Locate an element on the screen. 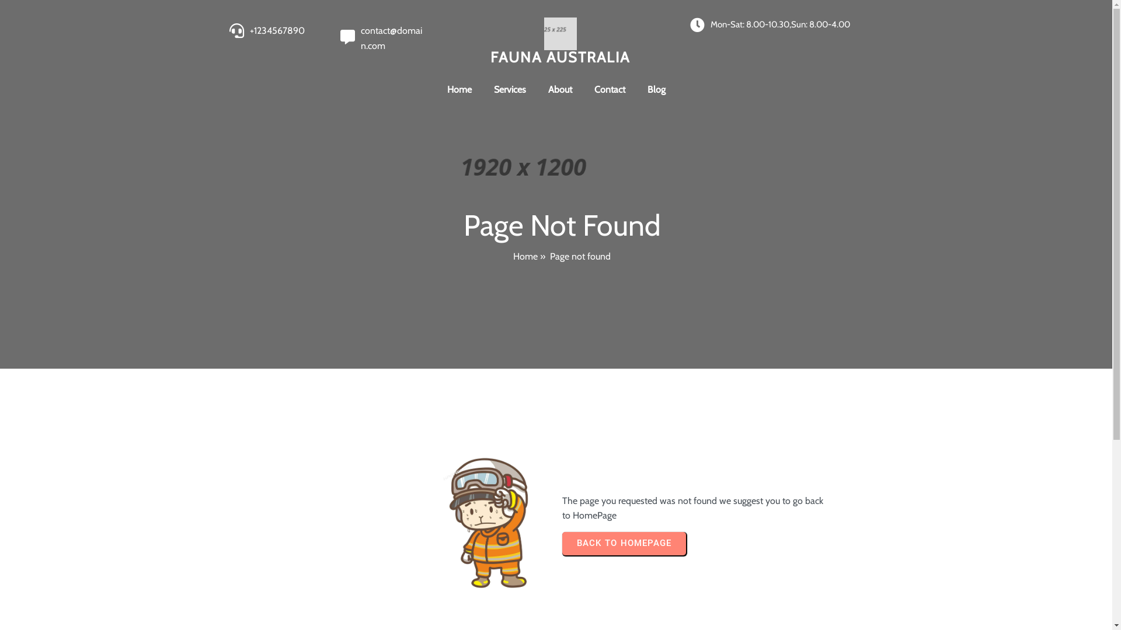  About is located at coordinates (560, 90).